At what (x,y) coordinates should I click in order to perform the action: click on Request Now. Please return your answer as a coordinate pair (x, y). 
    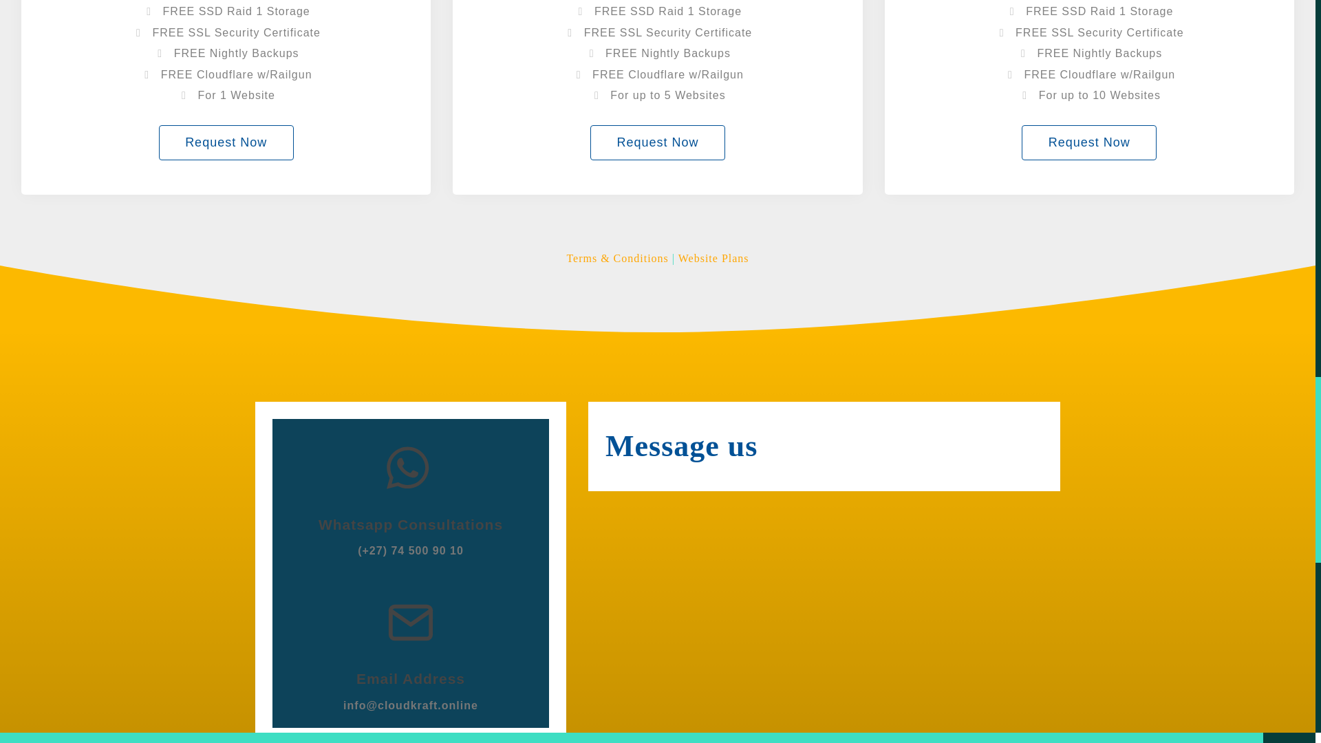
    Looking at the image, I should click on (658, 143).